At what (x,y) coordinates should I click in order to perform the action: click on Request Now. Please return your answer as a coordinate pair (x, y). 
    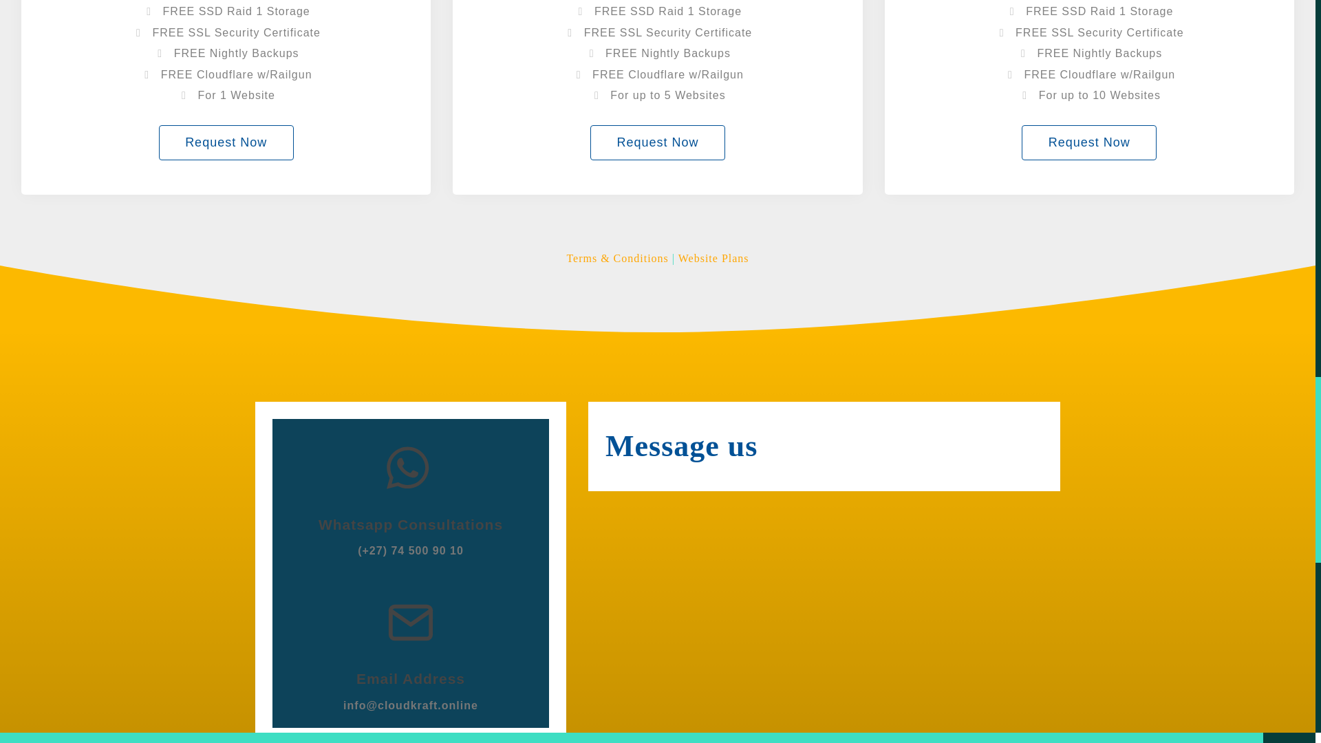
    Looking at the image, I should click on (658, 143).